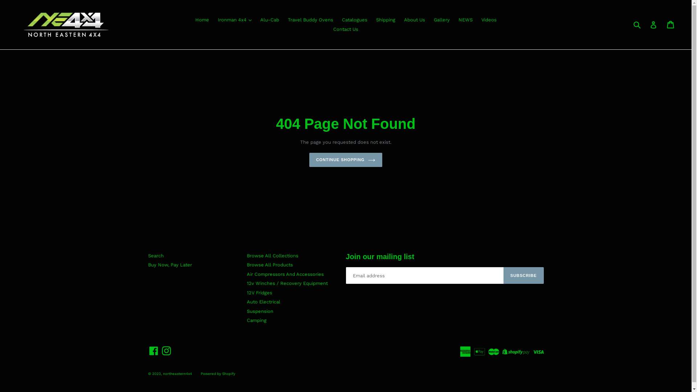 The height and width of the screenshot is (392, 697). What do you see at coordinates (273, 256) in the screenshot?
I see `Browse All Collections` at bounding box center [273, 256].